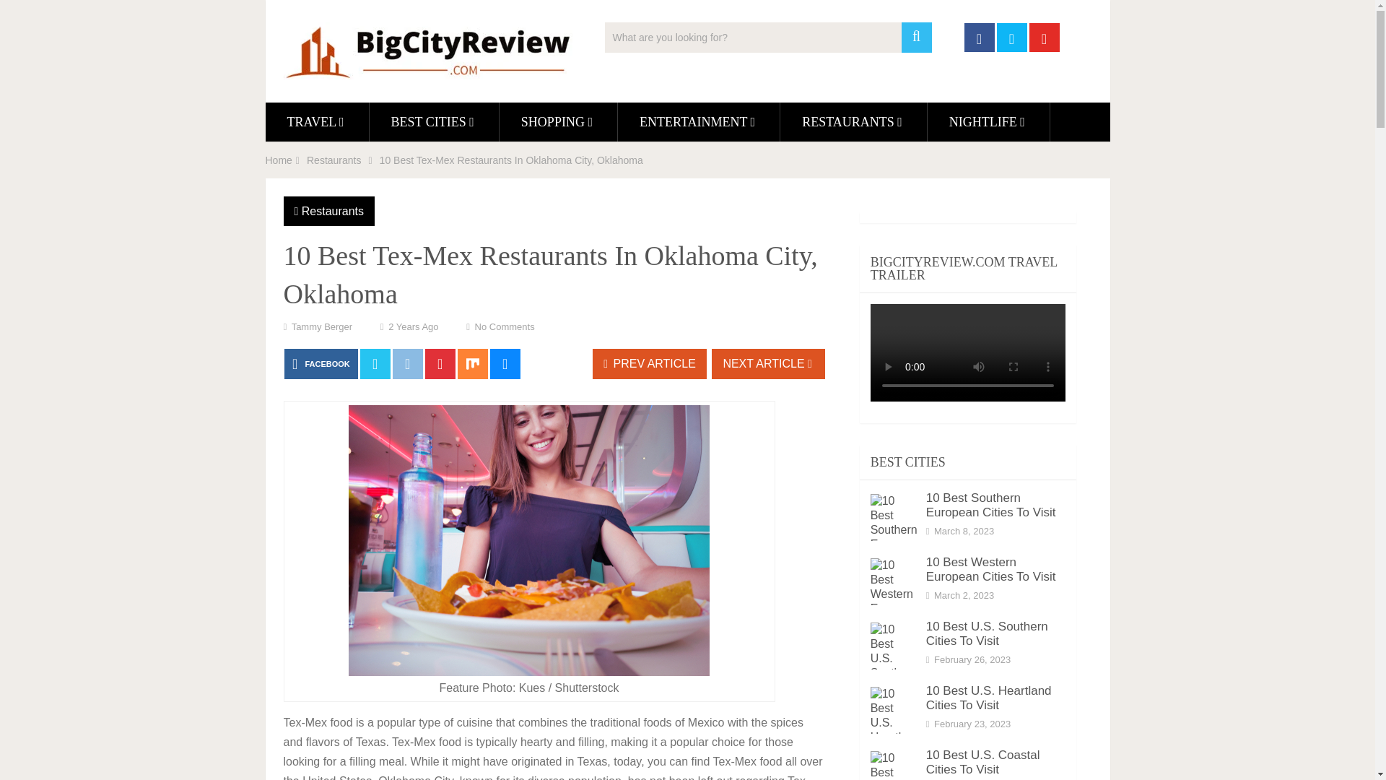 This screenshot has height=780, width=1386. Describe the element at coordinates (322, 326) in the screenshot. I see `Posts by Tammy Berger` at that location.